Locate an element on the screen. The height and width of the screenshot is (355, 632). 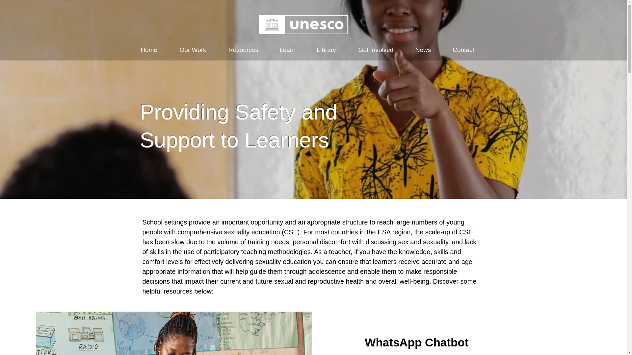
Our Work is located at coordinates (193, 50).